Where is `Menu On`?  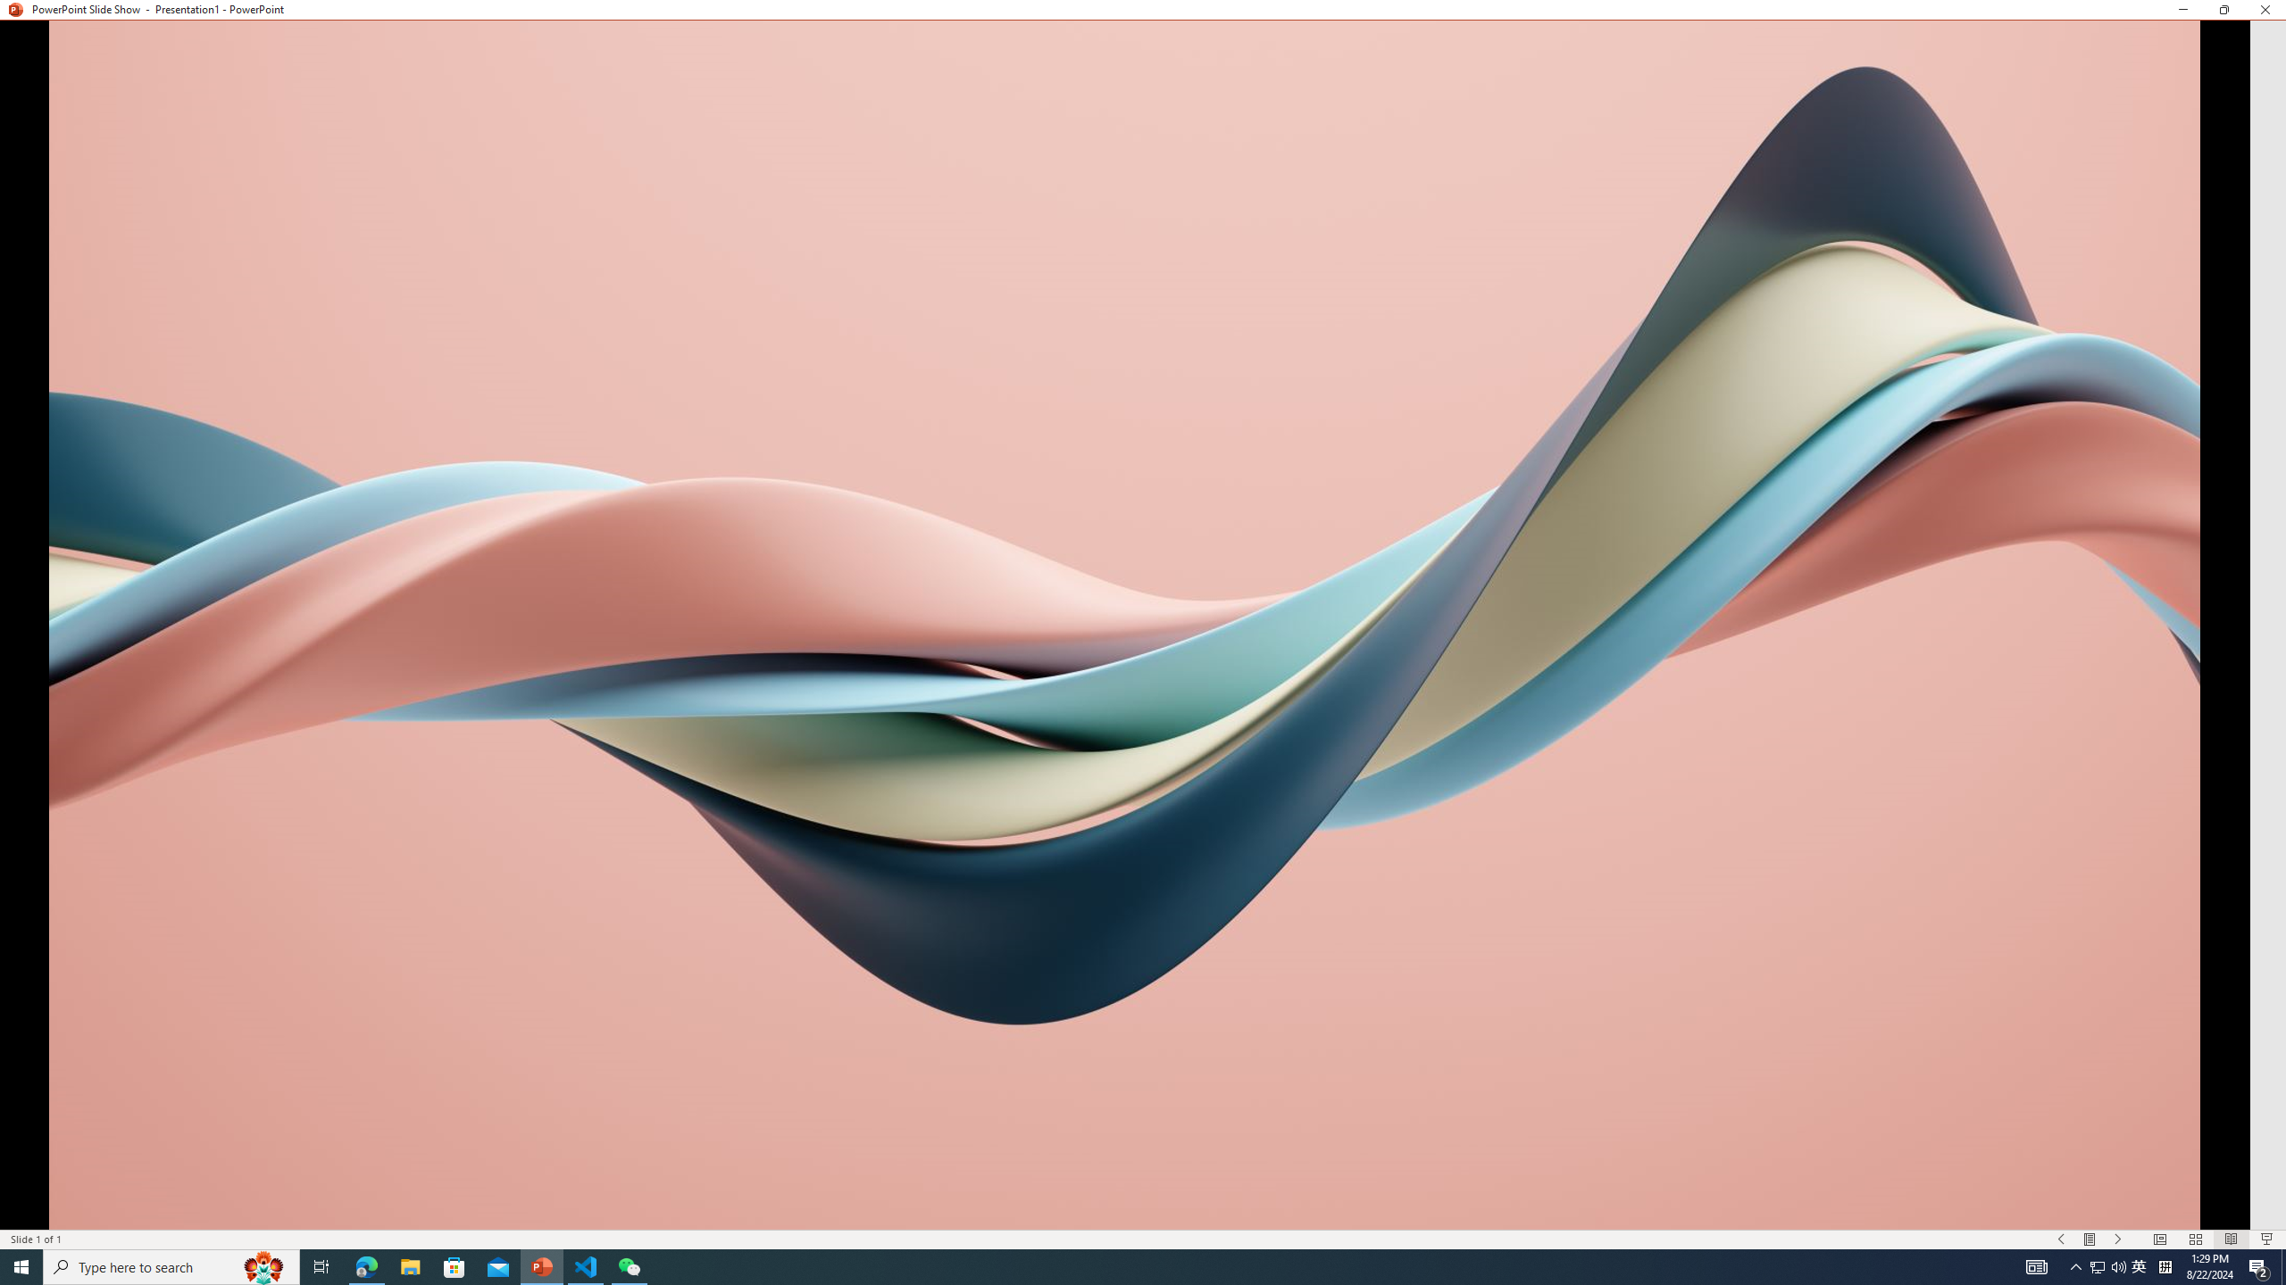 Menu On is located at coordinates (2090, 1239).